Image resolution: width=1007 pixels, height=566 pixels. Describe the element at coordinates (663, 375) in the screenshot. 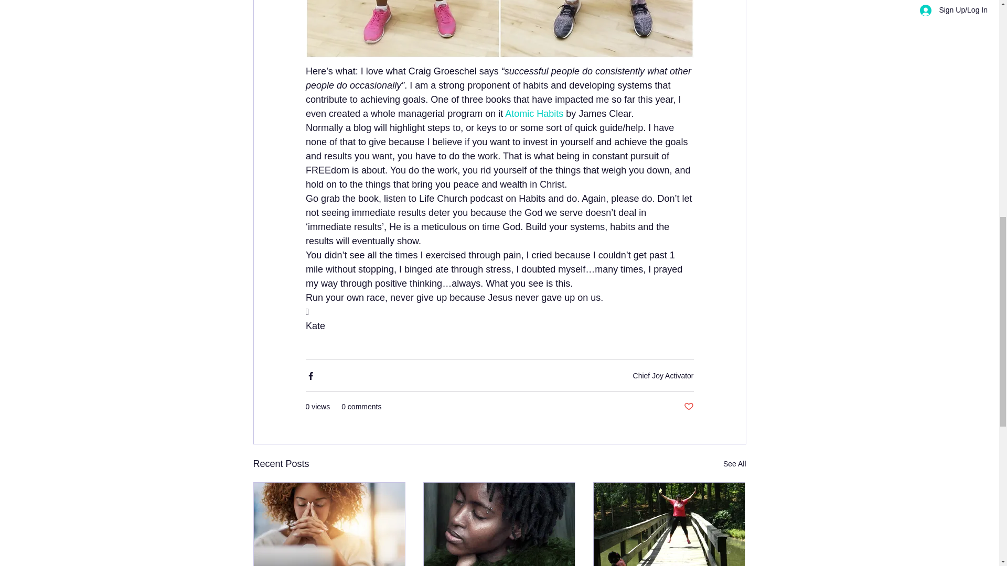

I see `Chief Joy Activator` at that location.